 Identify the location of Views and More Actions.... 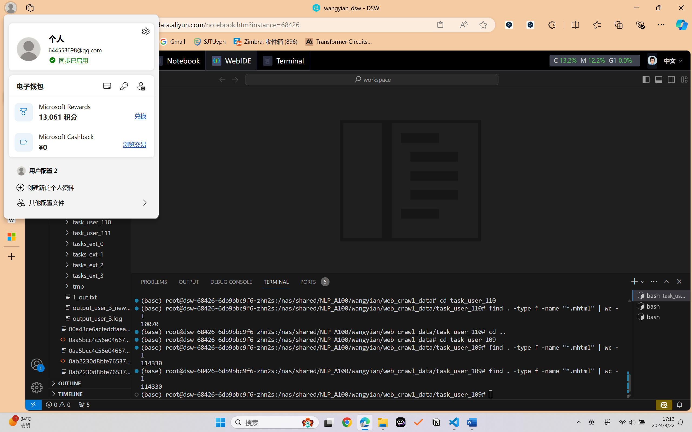
(653, 281).